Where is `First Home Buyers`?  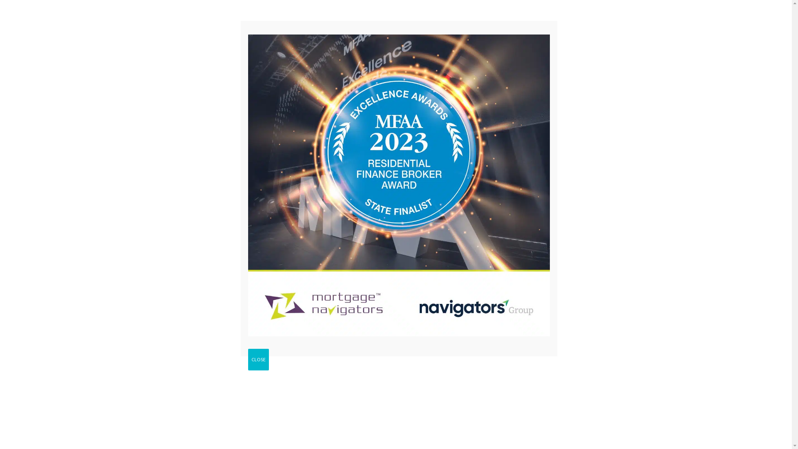
First Home Buyers is located at coordinates (297, 91).